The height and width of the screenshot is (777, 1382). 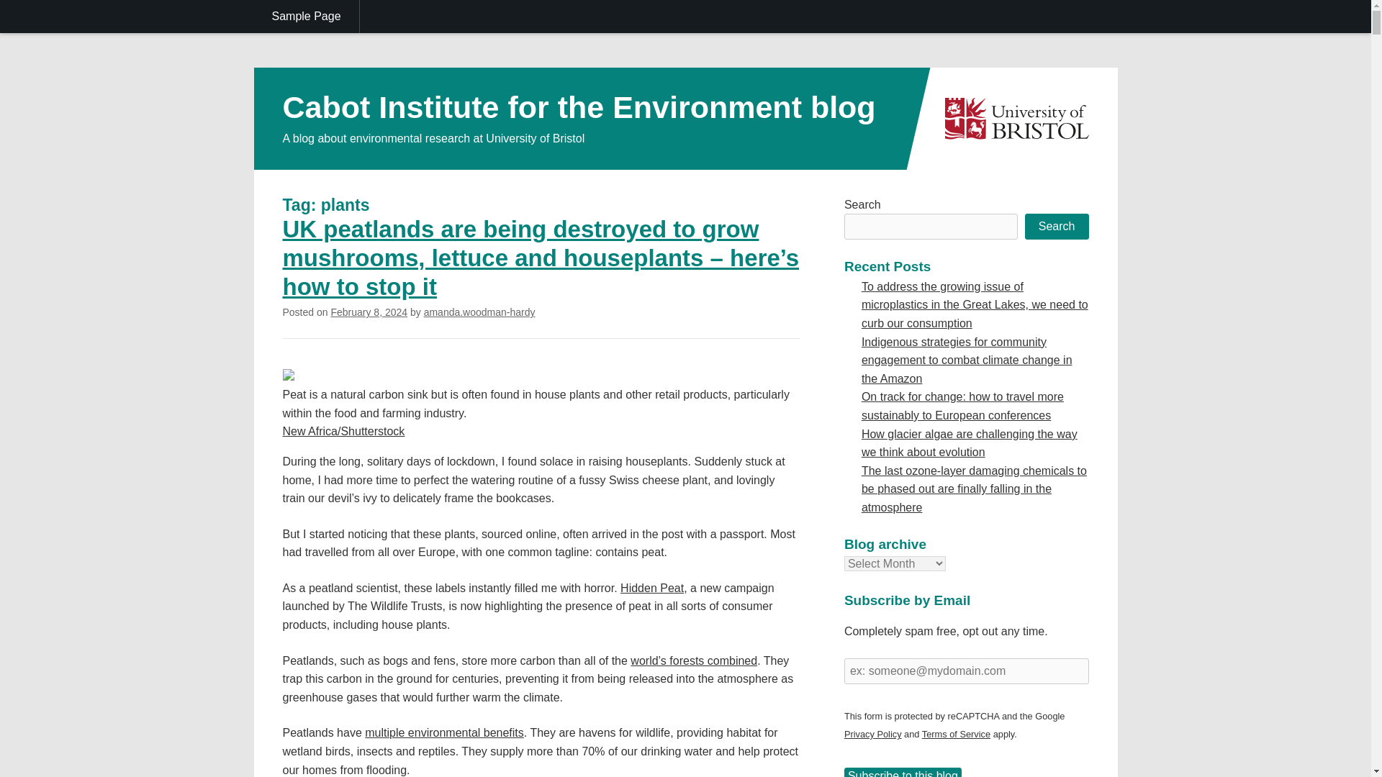 What do you see at coordinates (652, 588) in the screenshot?
I see `Hidden Peat` at bounding box center [652, 588].